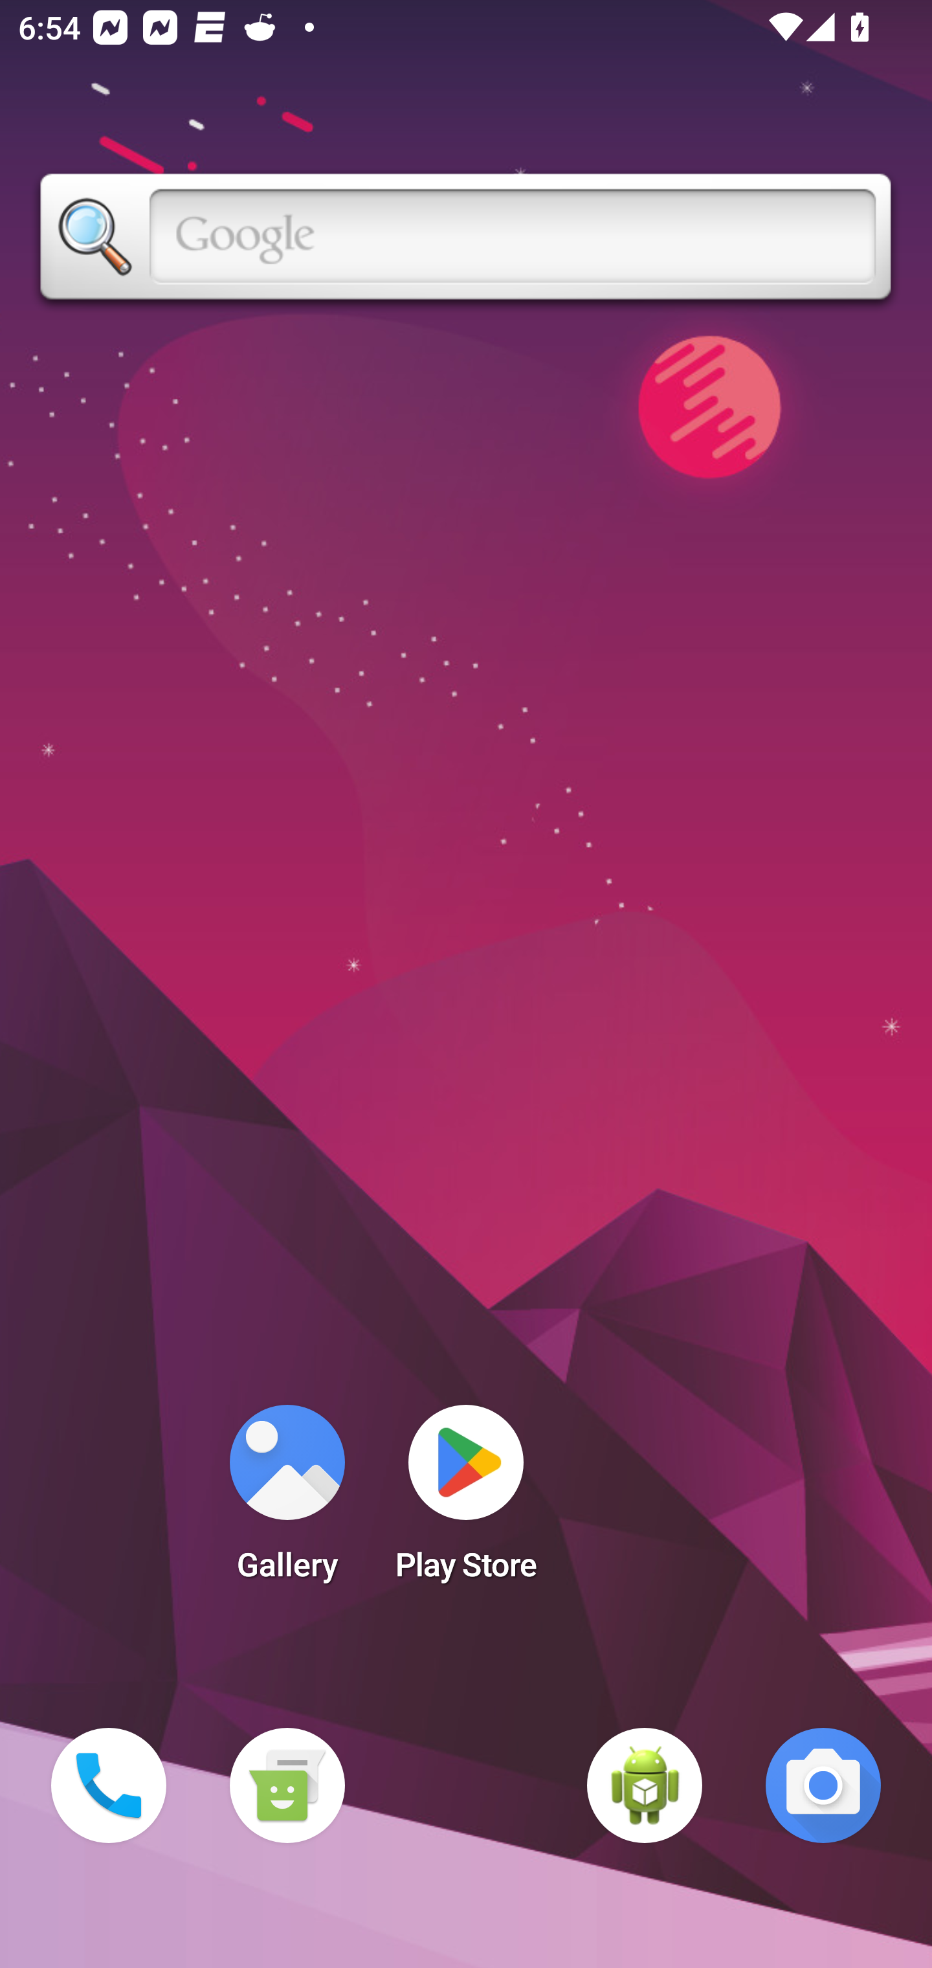  Describe the element at coordinates (287, 1501) in the screenshot. I see `Gallery` at that location.